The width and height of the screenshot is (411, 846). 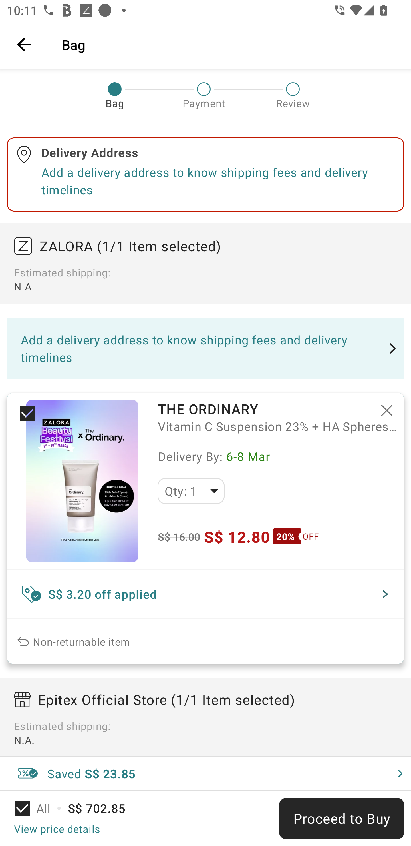 I want to click on Qty: 1, so click(x=191, y=491).